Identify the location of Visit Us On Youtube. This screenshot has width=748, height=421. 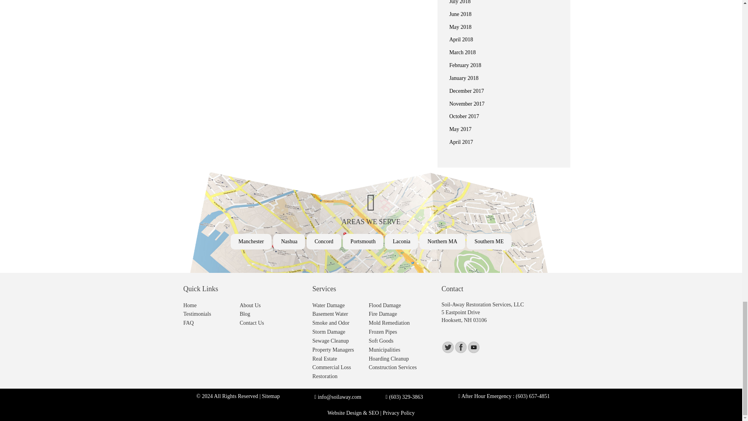
(473, 347).